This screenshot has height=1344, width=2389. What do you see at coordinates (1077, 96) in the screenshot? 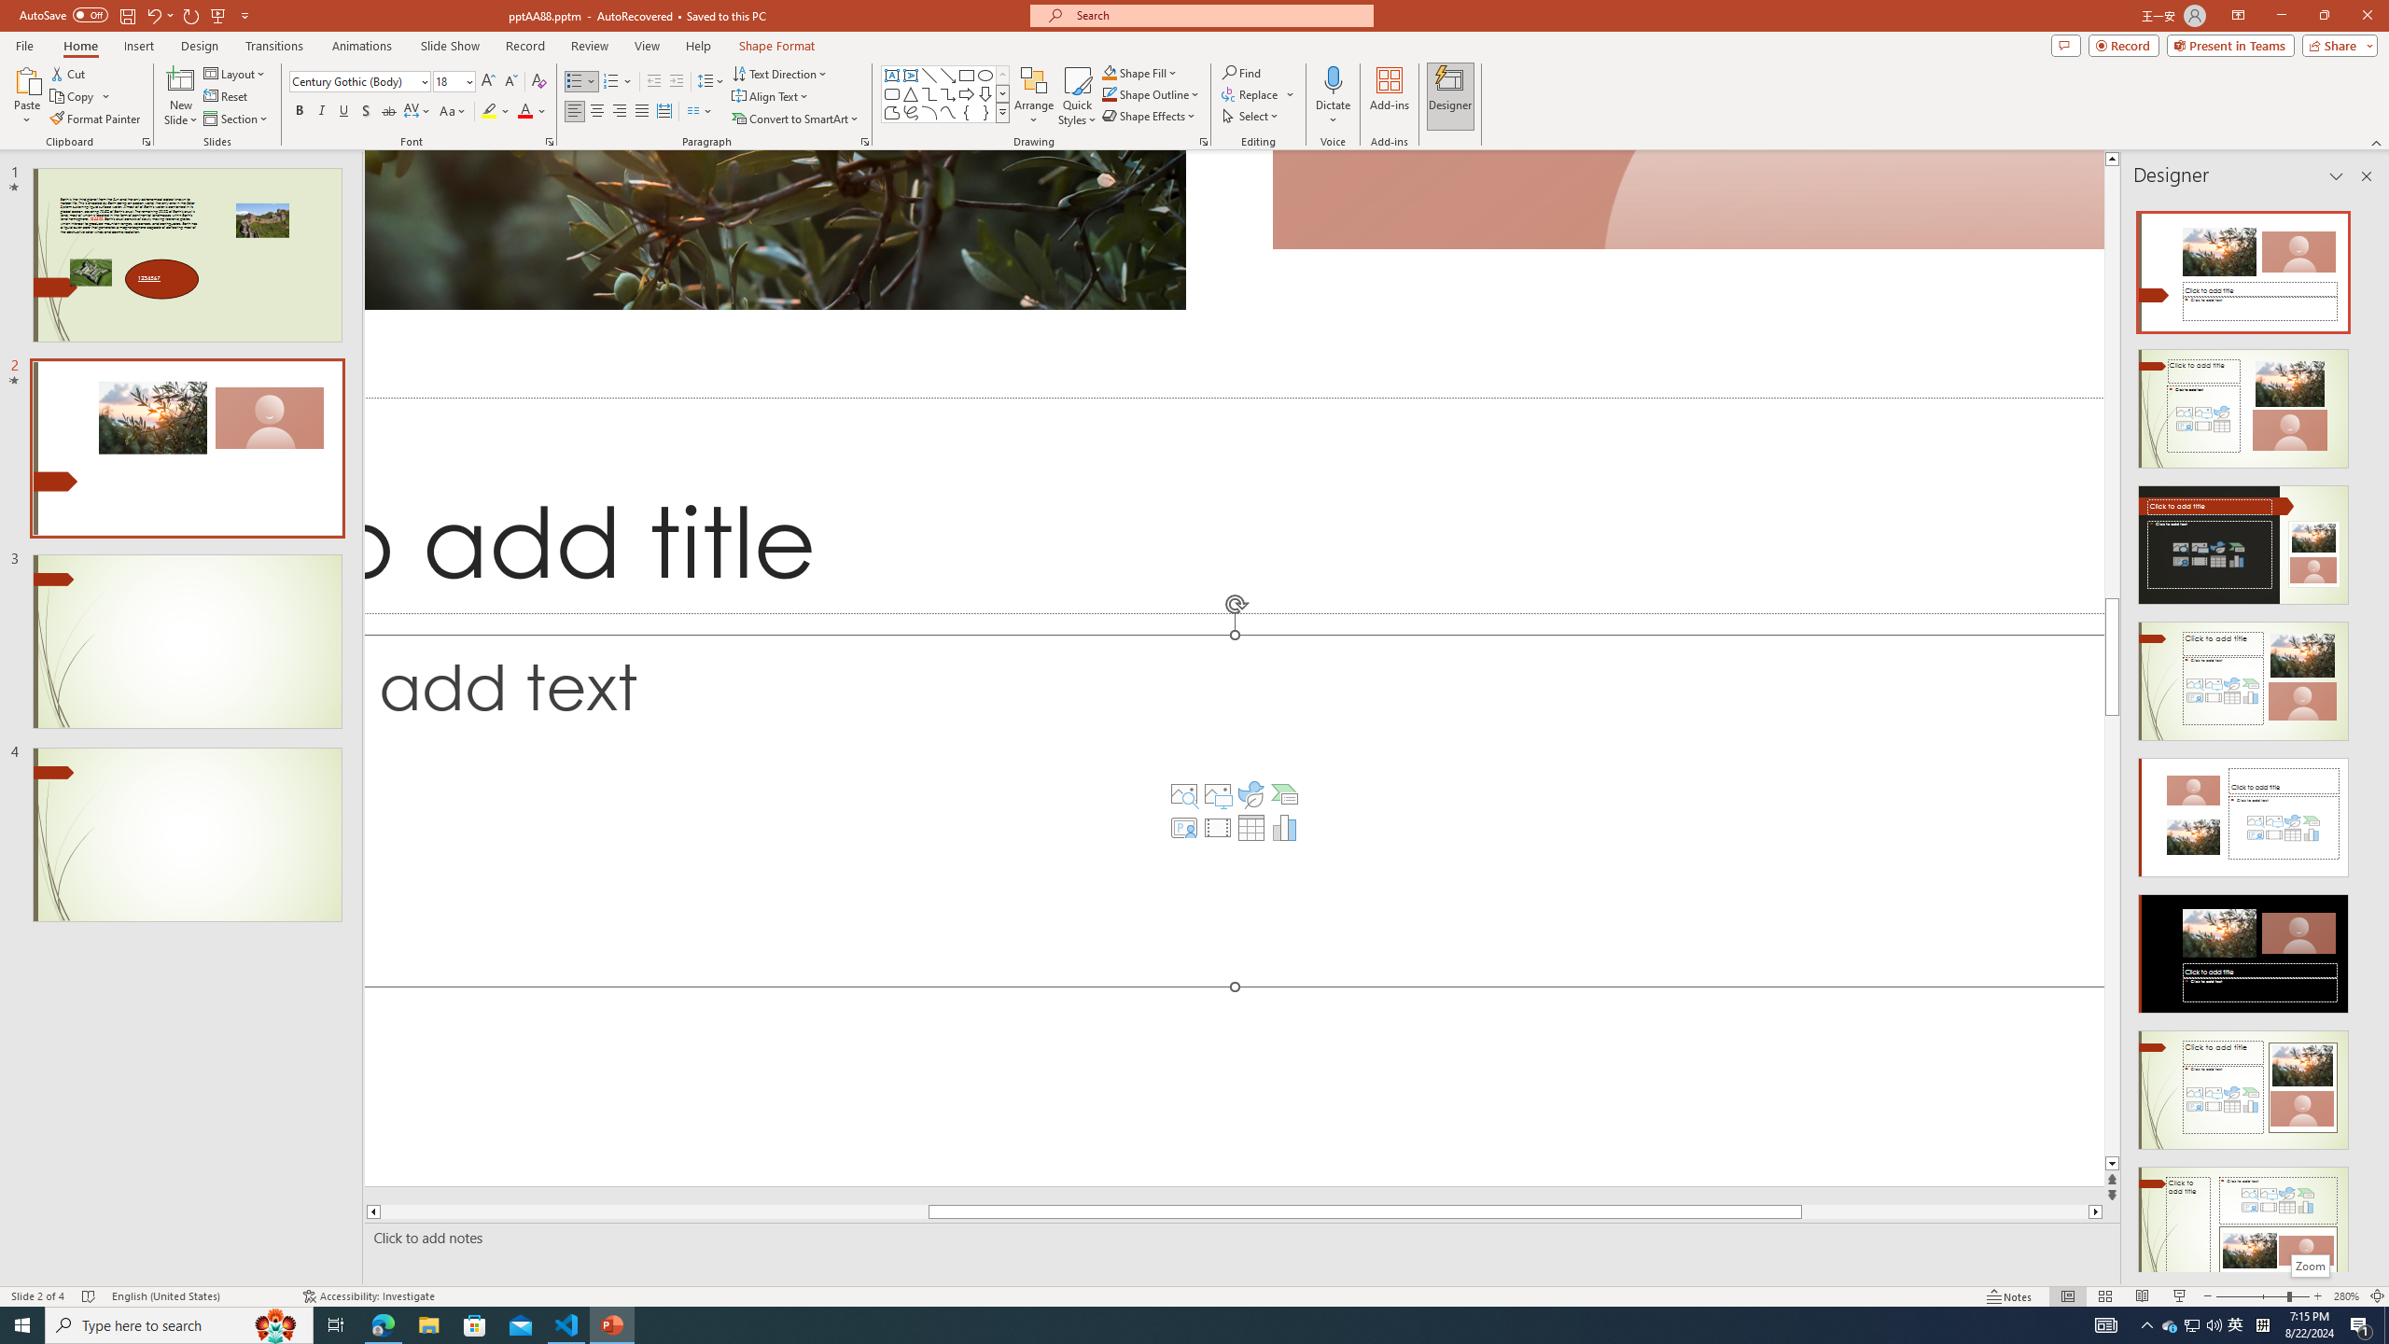
I see `Quick Styles` at bounding box center [1077, 96].